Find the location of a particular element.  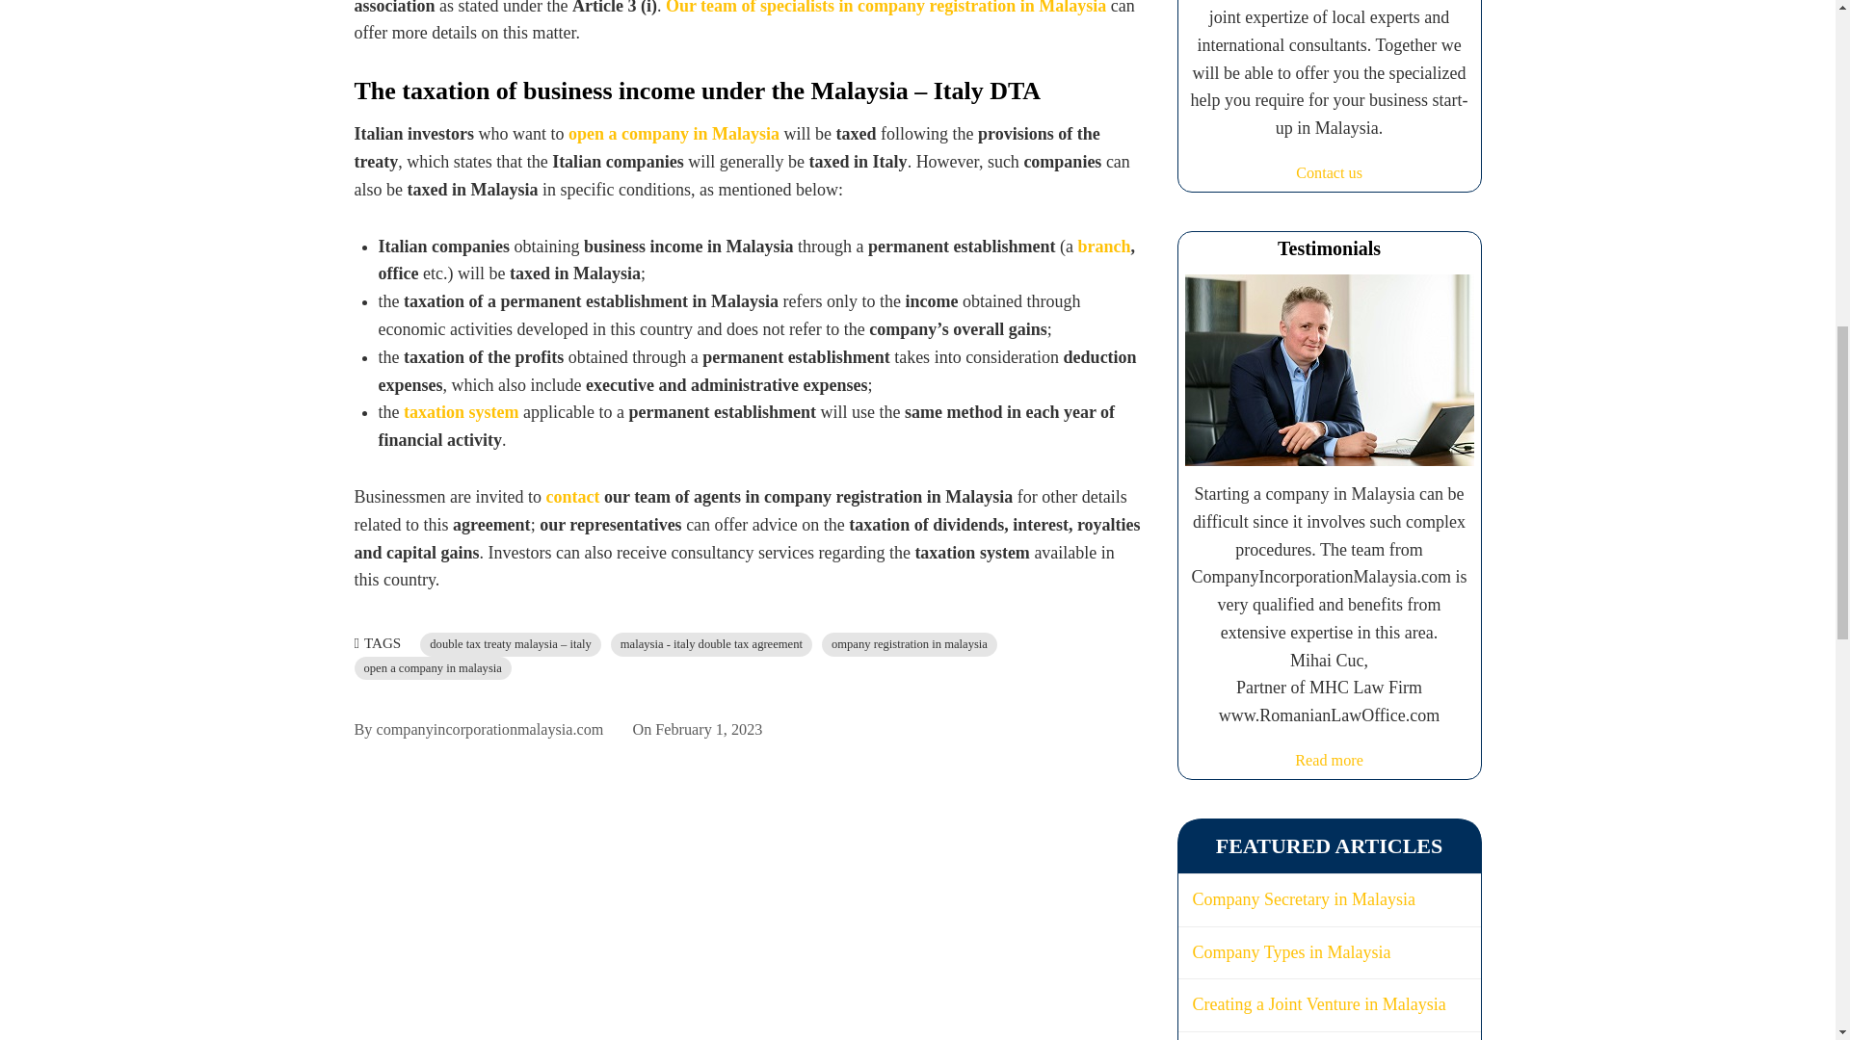

taxation system is located at coordinates (461, 412).